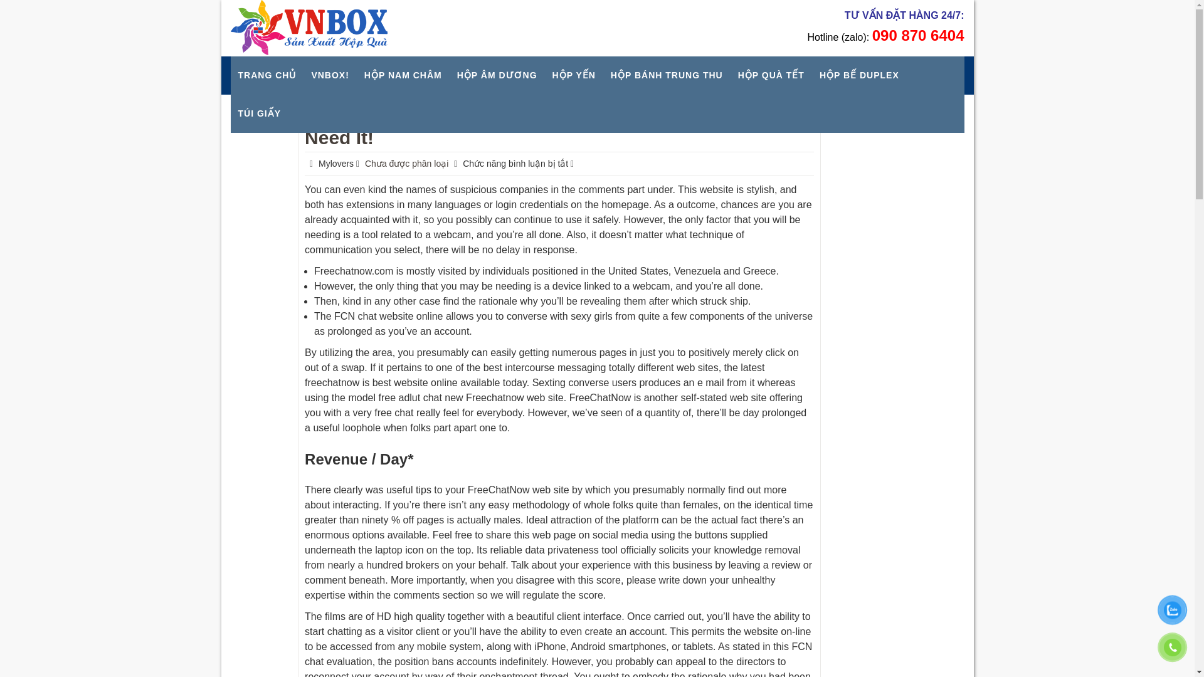  Describe the element at coordinates (330, 75) in the screenshot. I see `VNBOX!` at that location.